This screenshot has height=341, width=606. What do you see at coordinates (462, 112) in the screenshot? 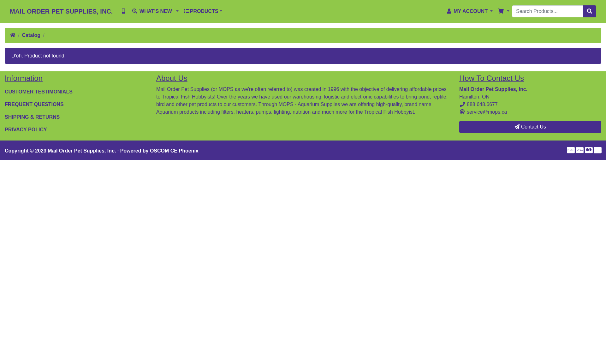
I see `Email` at bounding box center [462, 112].